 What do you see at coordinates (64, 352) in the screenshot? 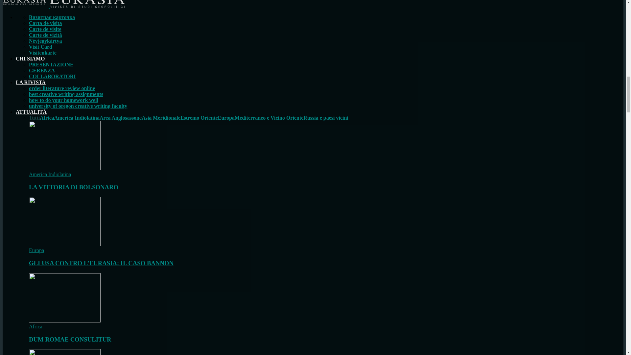
I see `NUOVI SCENARI GEOPOLITICI DEL CONFLITTO LIBICO` at bounding box center [64, 352].